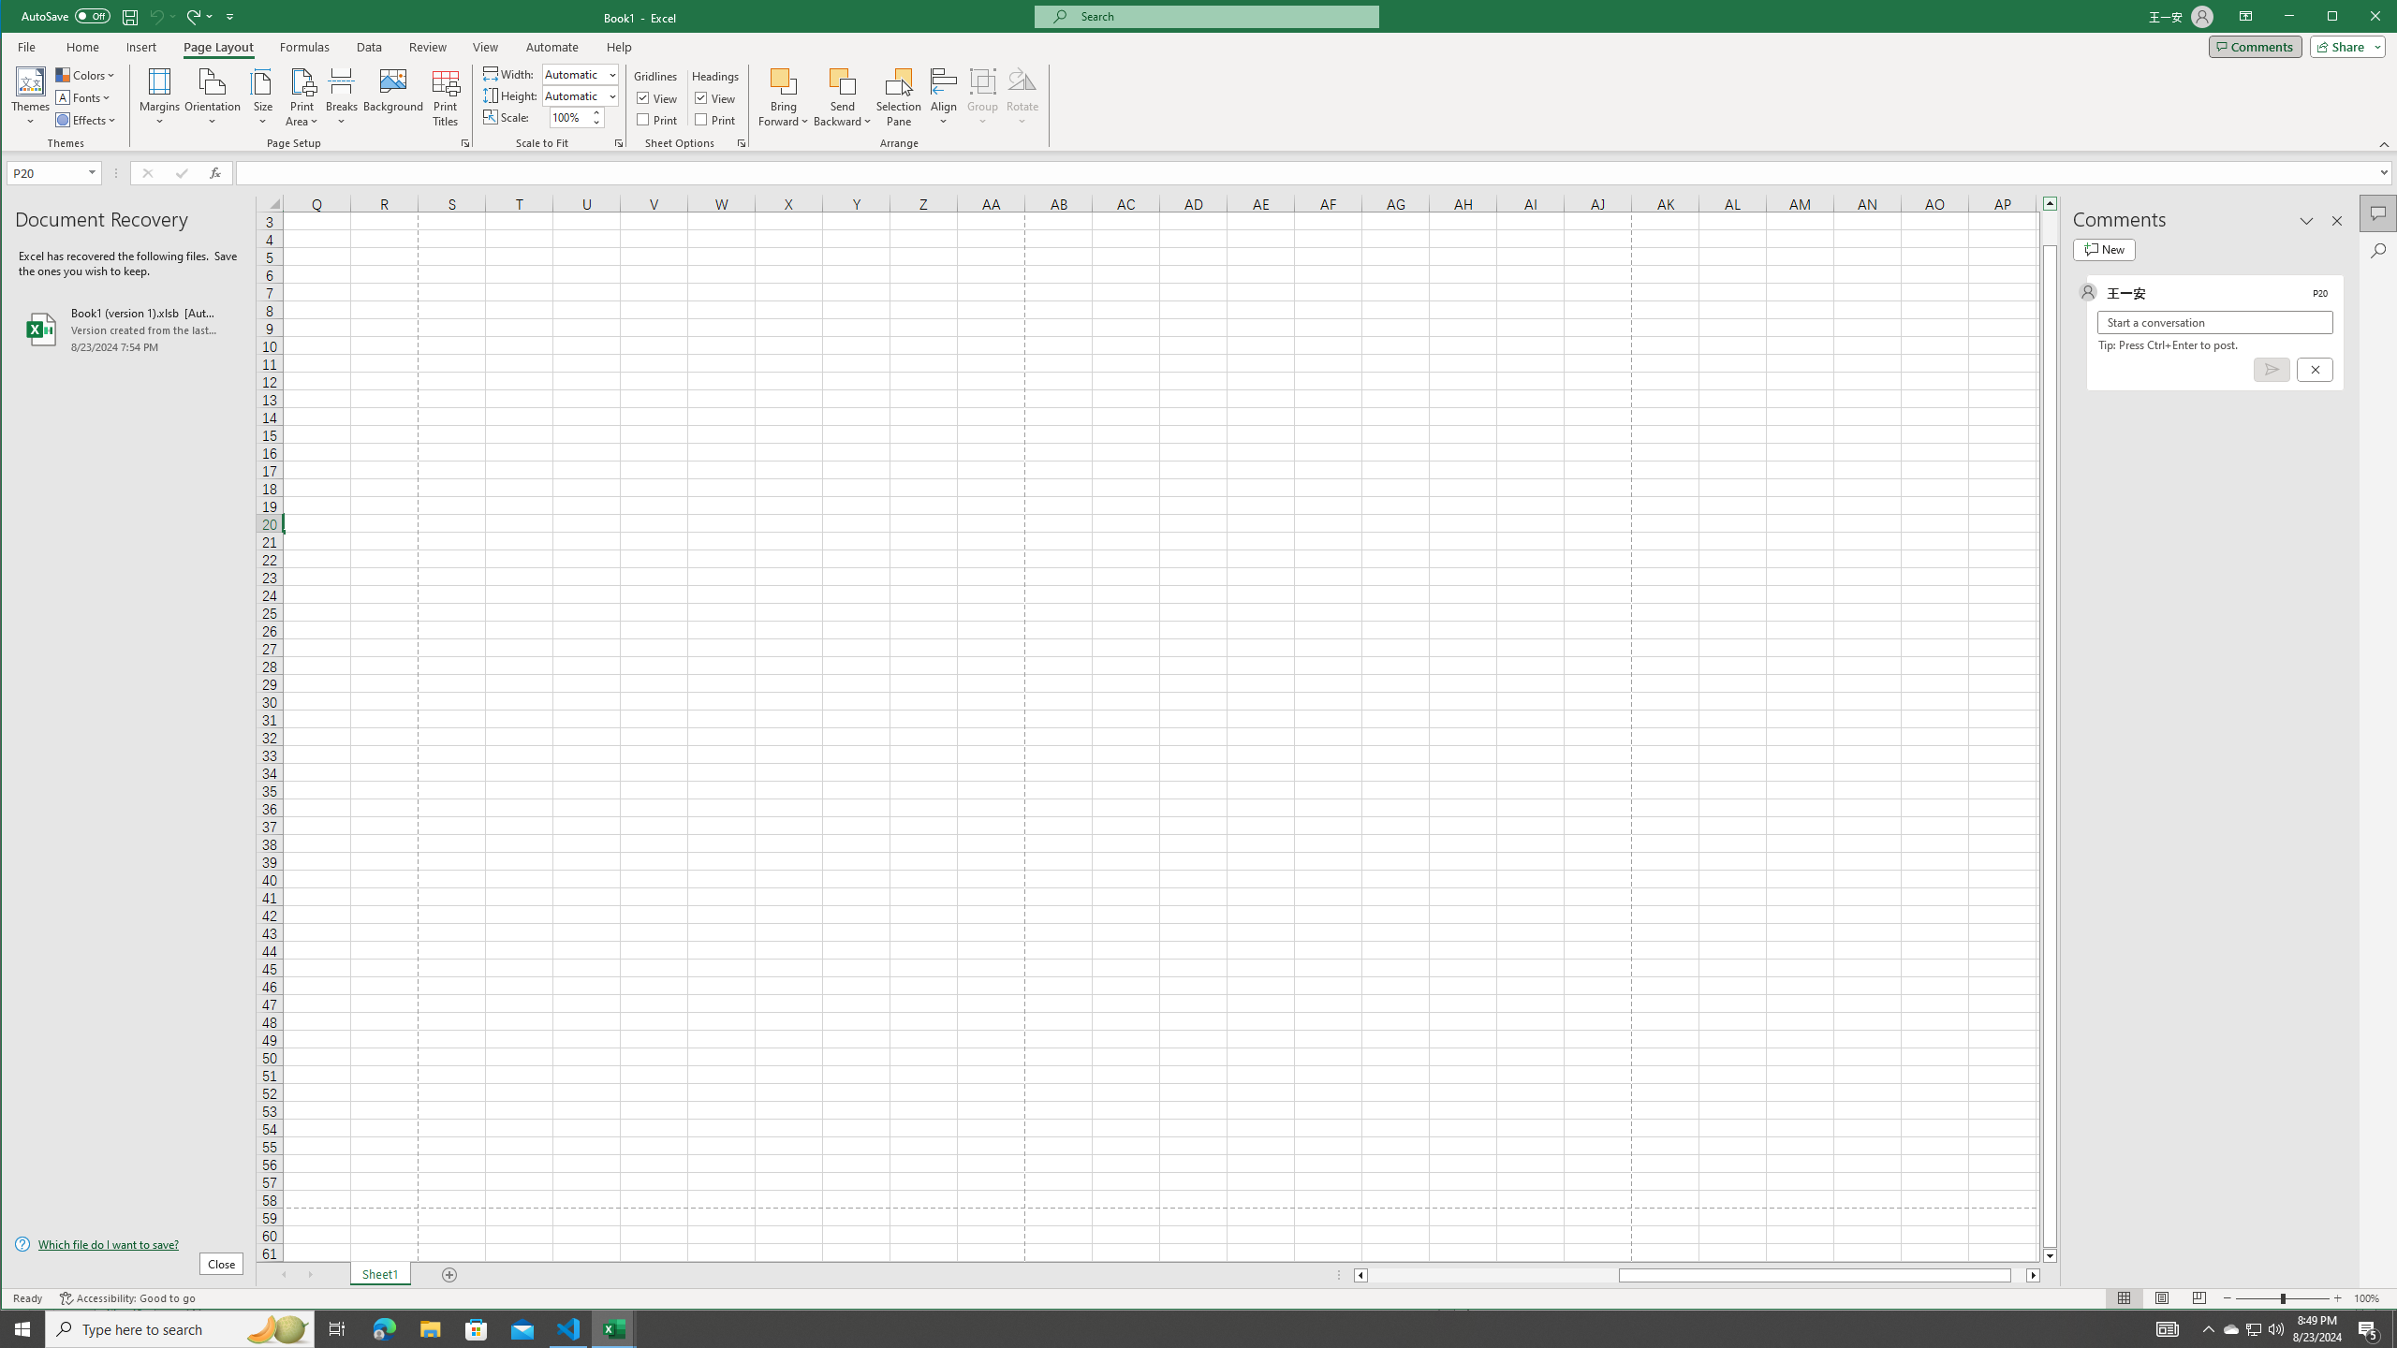  I want to click on Group, so click(983, 97).